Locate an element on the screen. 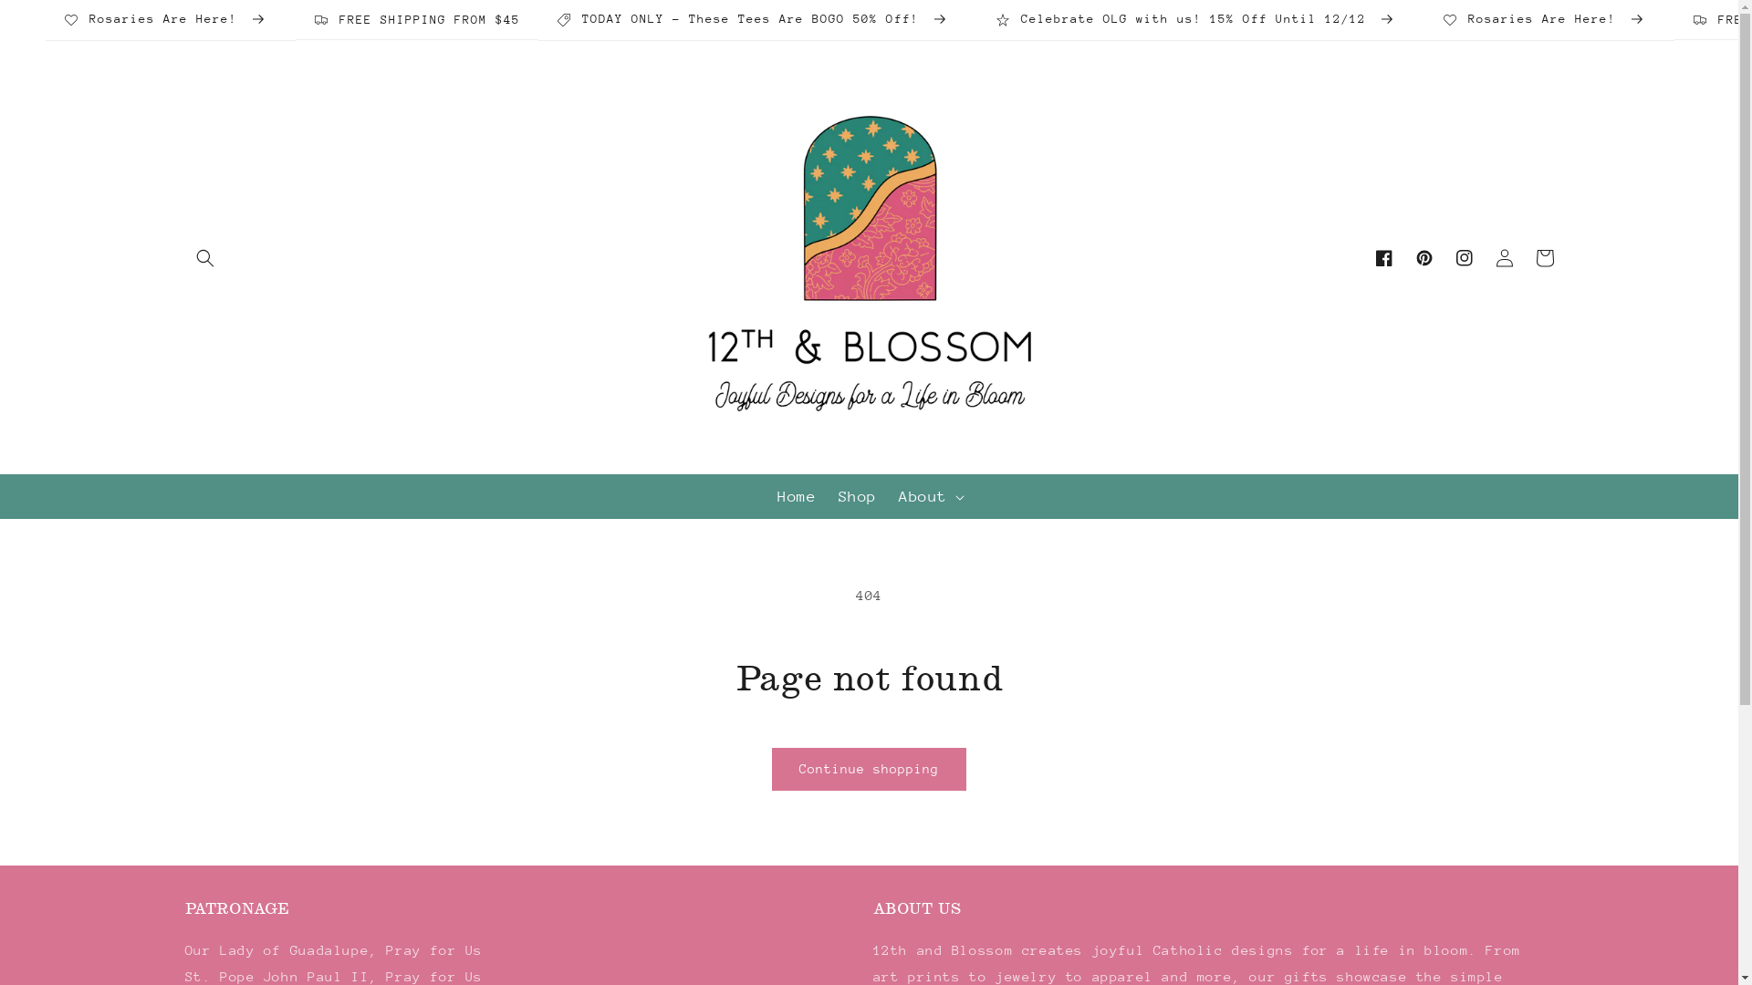  Continue shopping is located at coordinates (869, 770).